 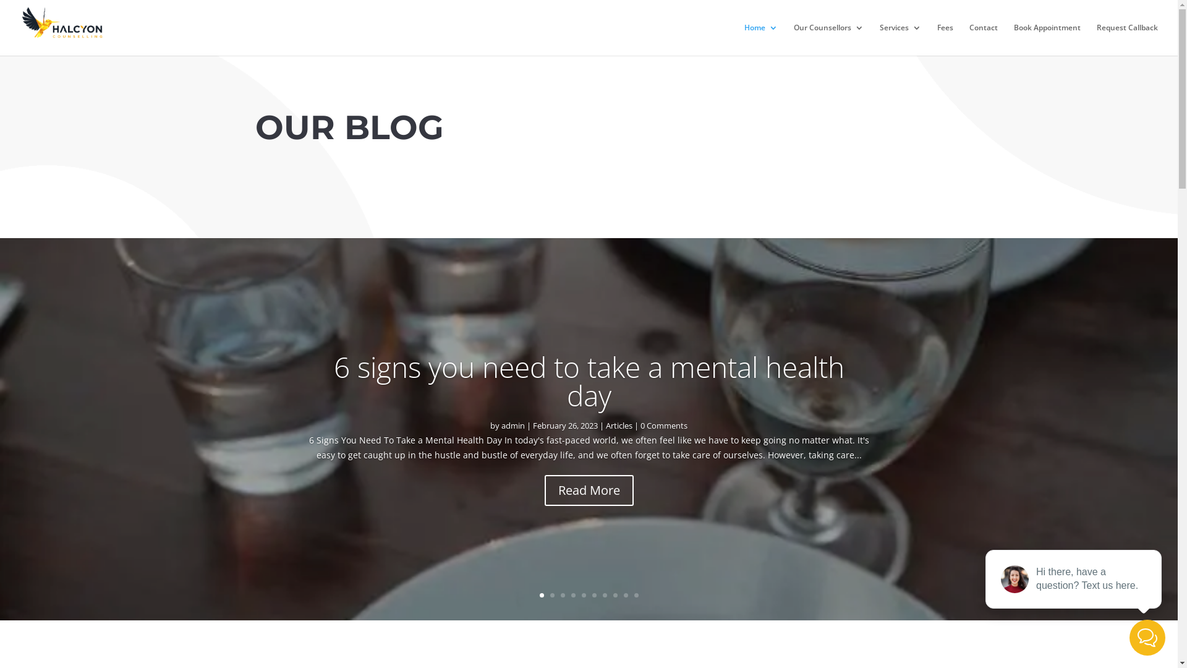 What do you see at coordinates (761, 40) in the screenshot?
I see `Home` at bounding box center [761, 40].